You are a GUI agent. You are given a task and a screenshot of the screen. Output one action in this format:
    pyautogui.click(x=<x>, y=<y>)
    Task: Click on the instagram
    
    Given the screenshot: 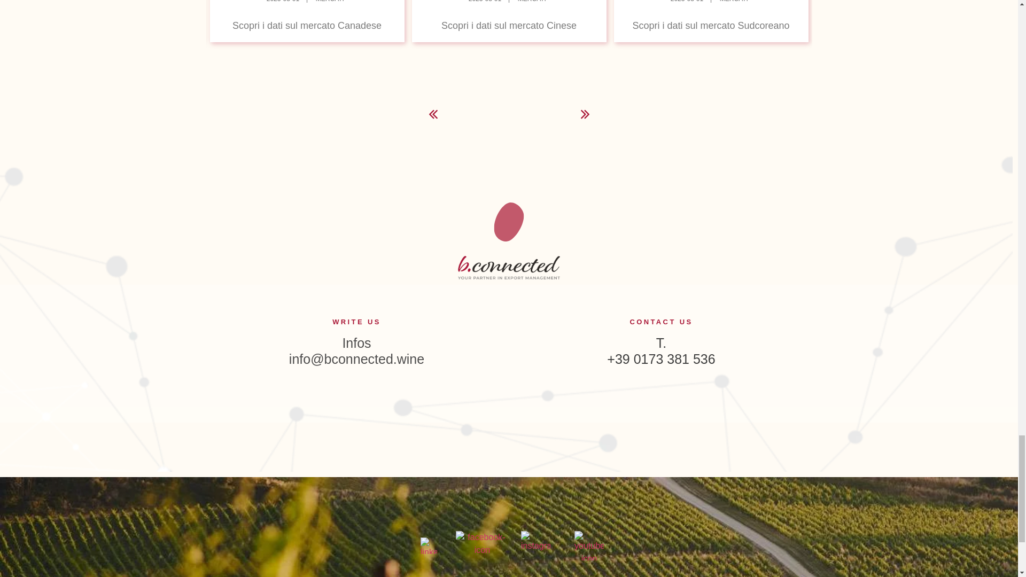 What is the action you would take?
    pyautogui.click(x=535, y=545)
    